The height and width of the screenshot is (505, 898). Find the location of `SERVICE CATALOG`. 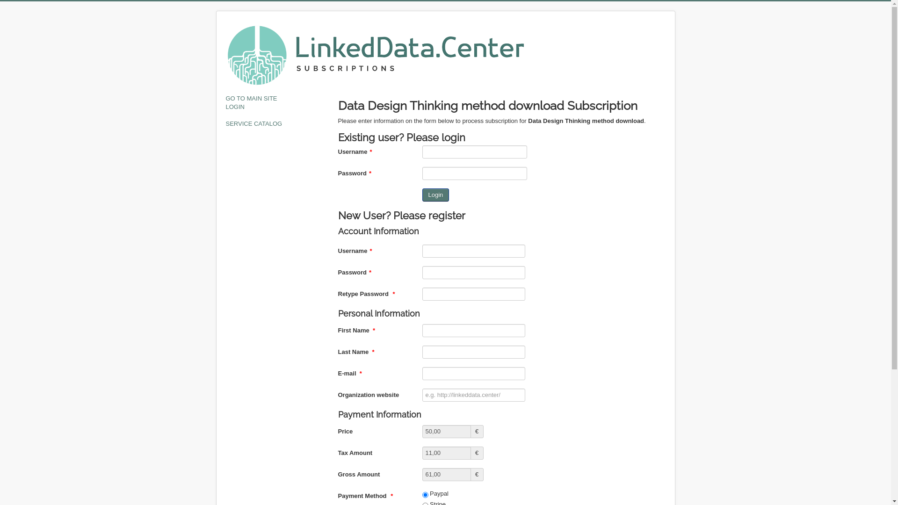

SERVICE CATALOG is located at coordinates (277, 124).